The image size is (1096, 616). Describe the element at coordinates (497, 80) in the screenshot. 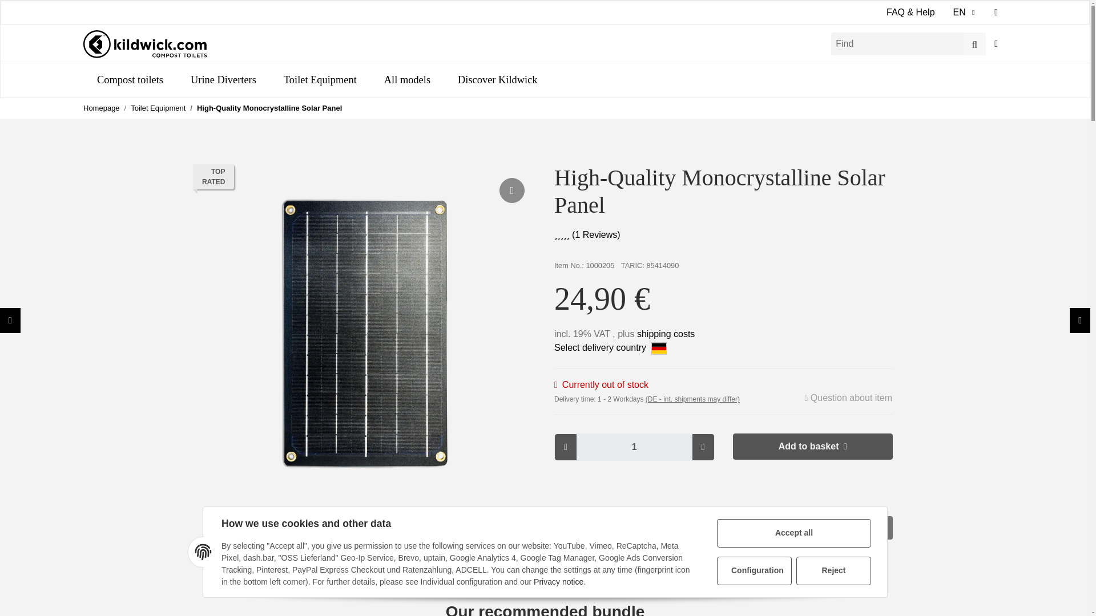

I see `Discover Kildwick` at that location.